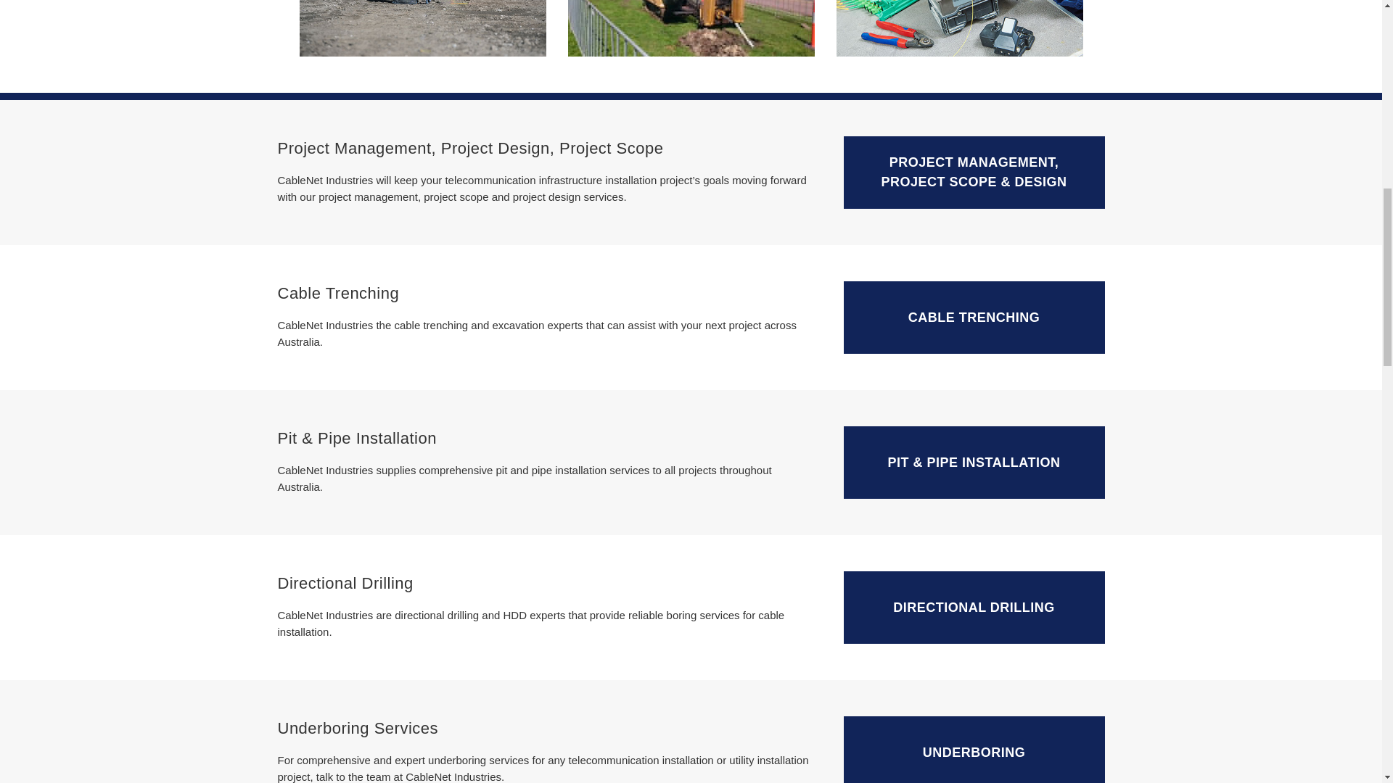 The height and width of the screenshot is (783, 1393). I want to click on DIRECTIONAL DRILLING, so click(974, 608).